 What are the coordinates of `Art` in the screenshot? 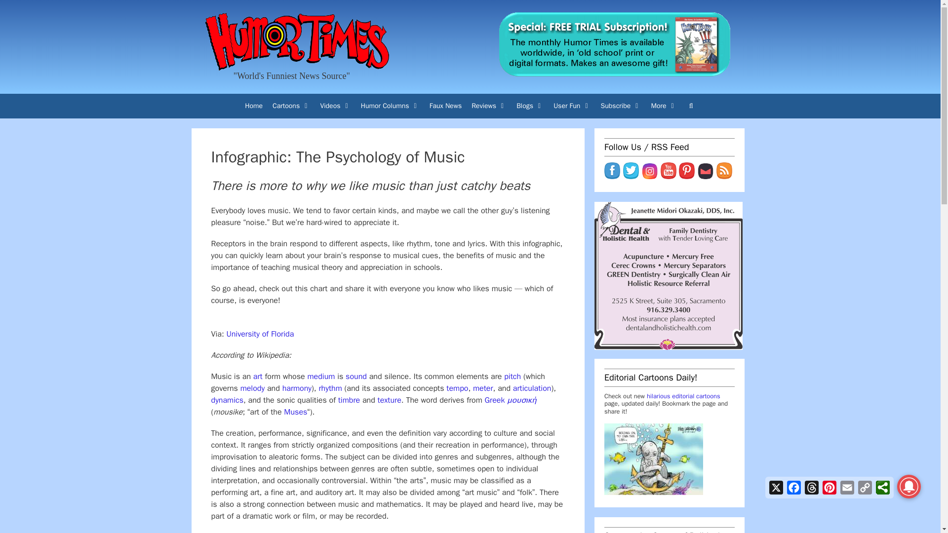 It's located at (258, 376).